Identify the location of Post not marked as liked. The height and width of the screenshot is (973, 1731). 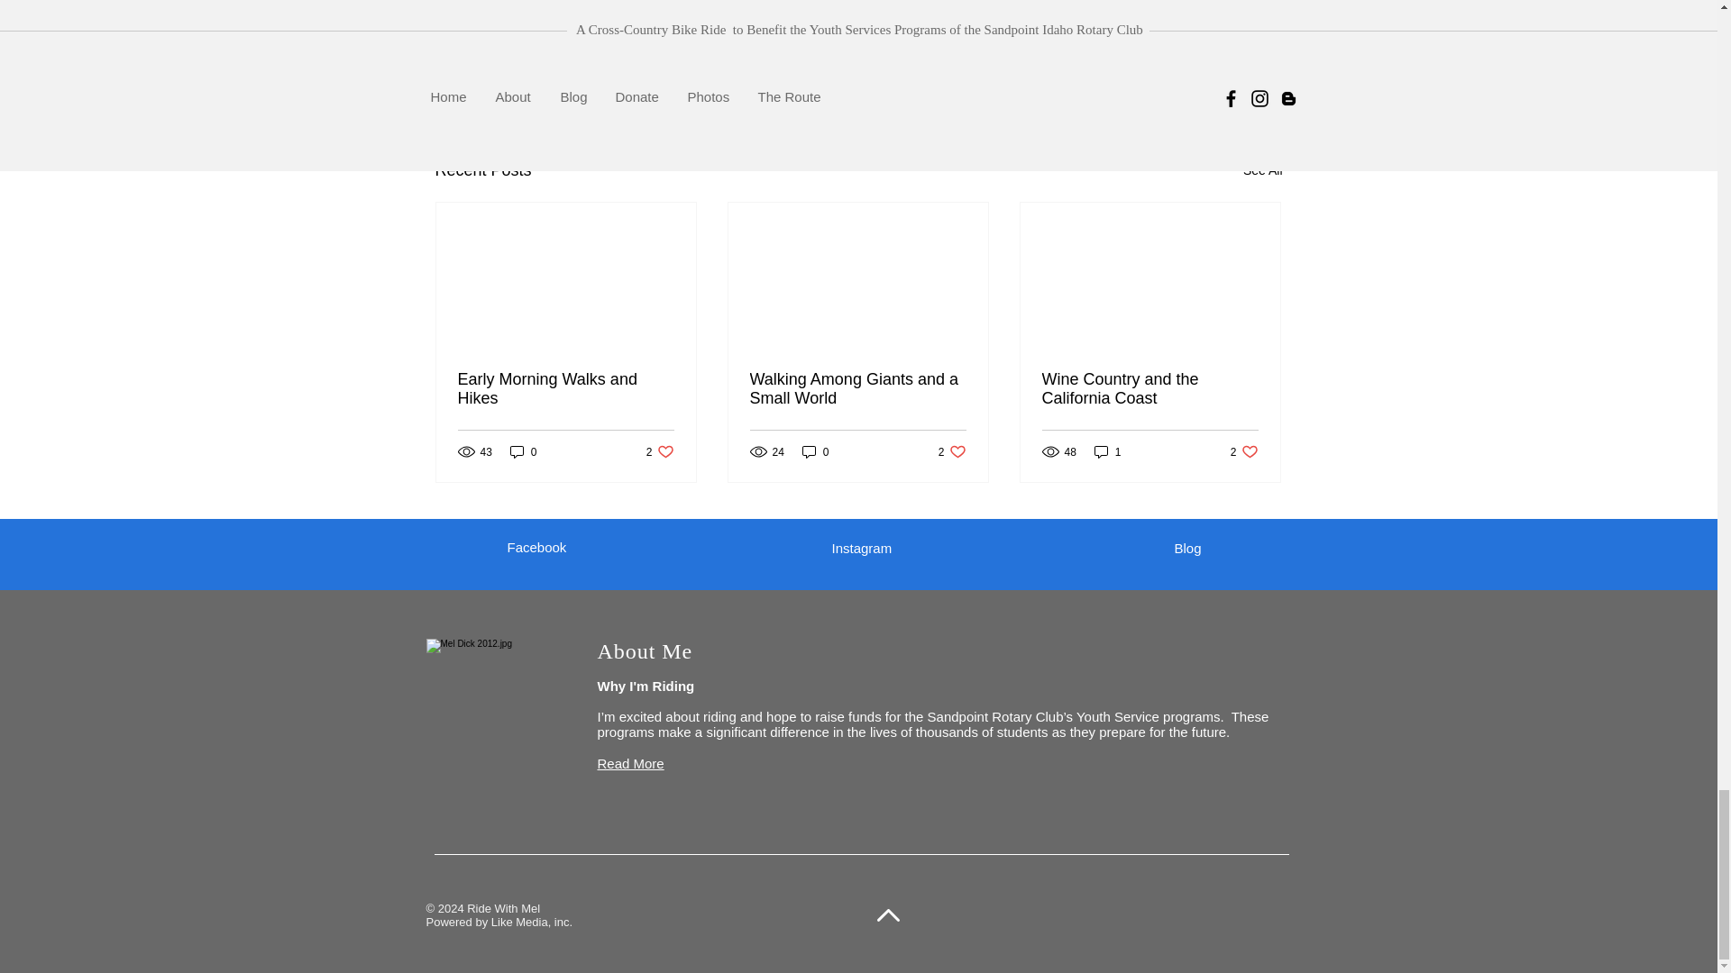
(1183, 72).